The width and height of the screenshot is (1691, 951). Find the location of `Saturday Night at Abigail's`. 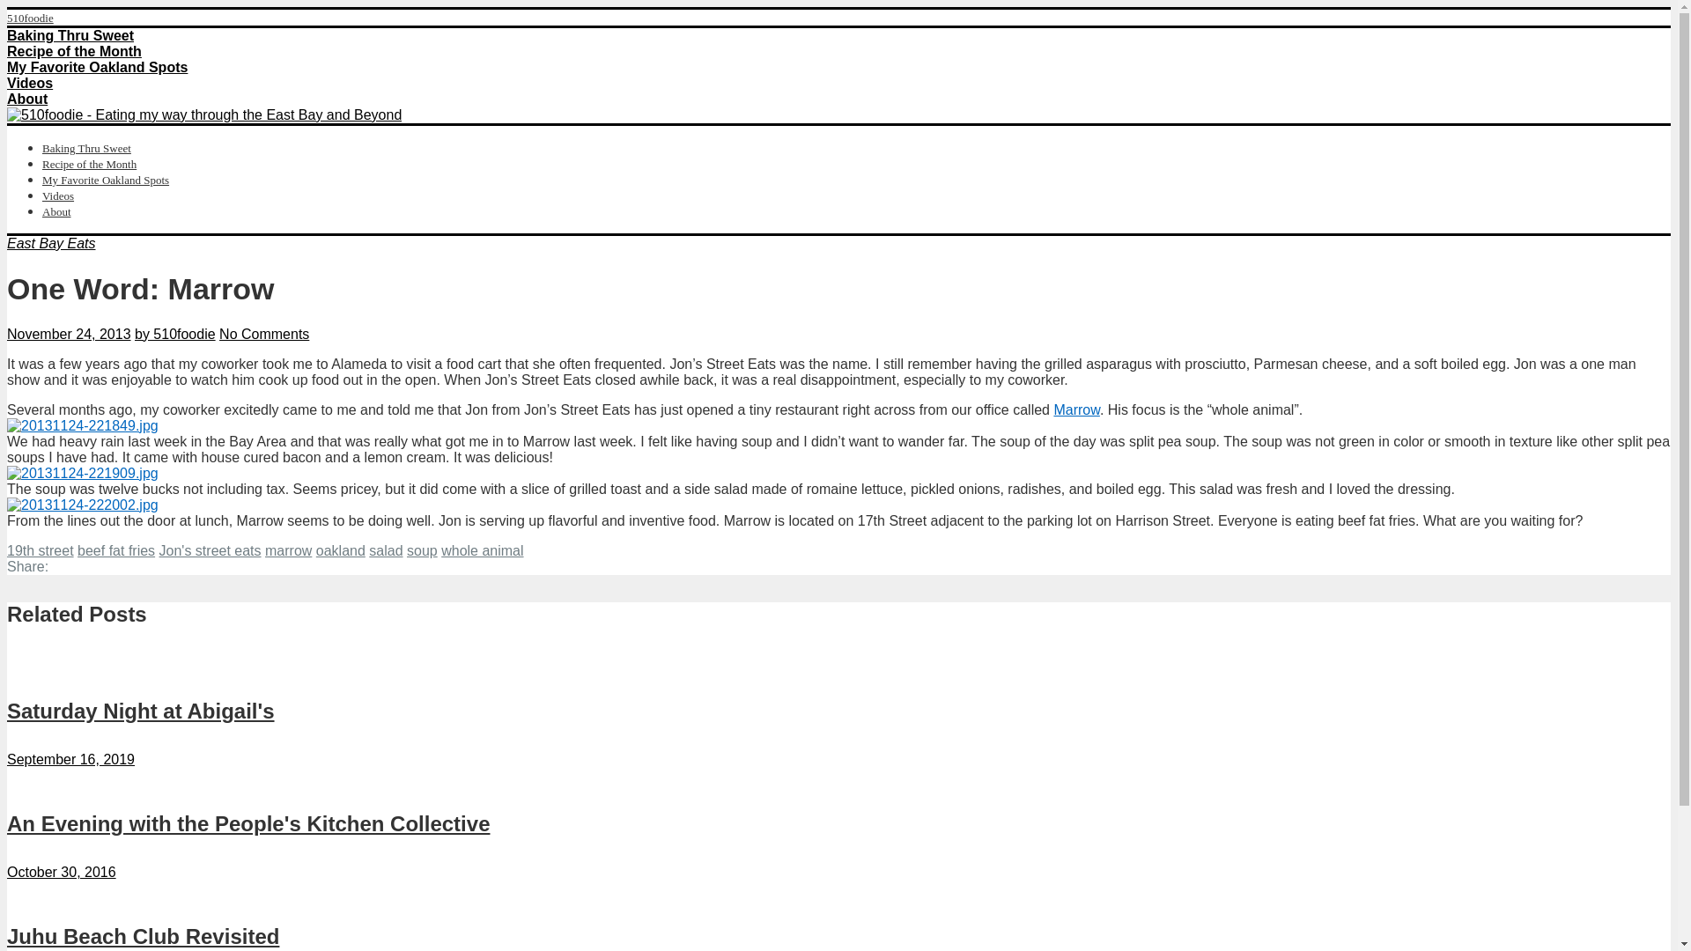

Saturday Night at Abigail's is located at coordinates (140, 710).